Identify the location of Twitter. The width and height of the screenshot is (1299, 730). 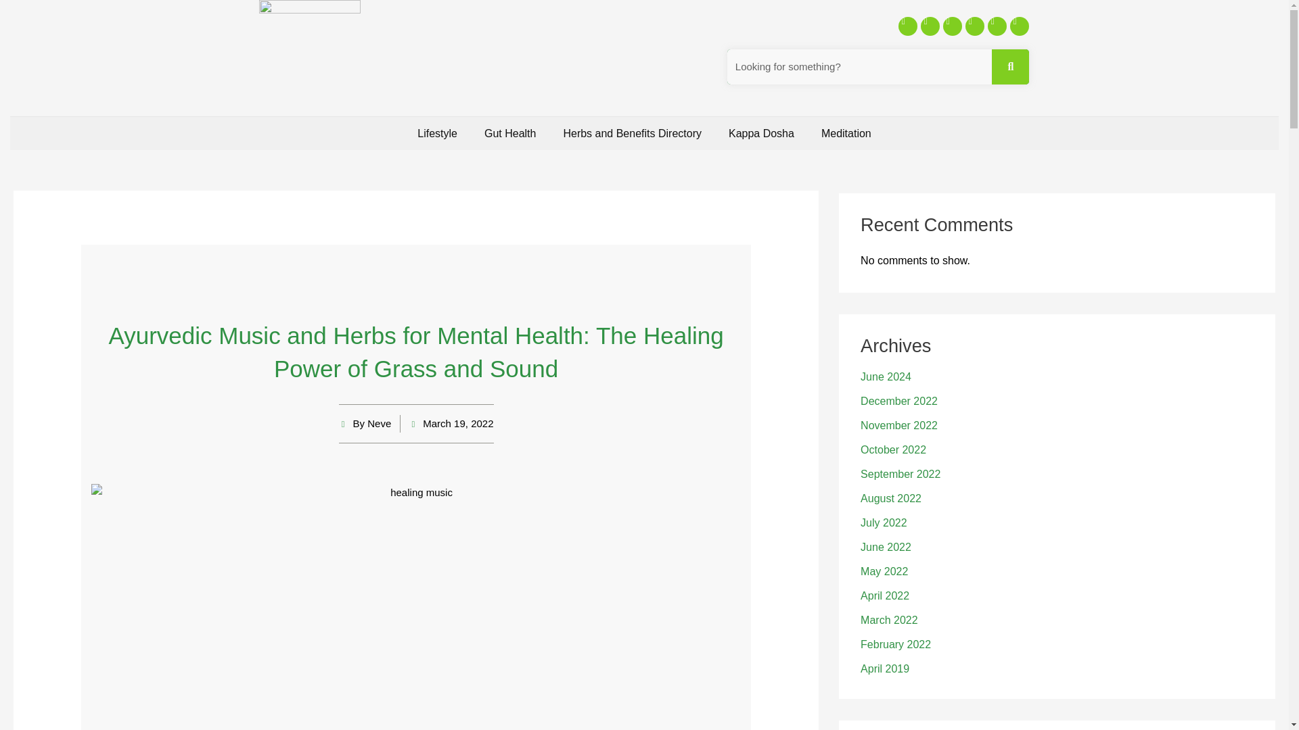
(930, 26).